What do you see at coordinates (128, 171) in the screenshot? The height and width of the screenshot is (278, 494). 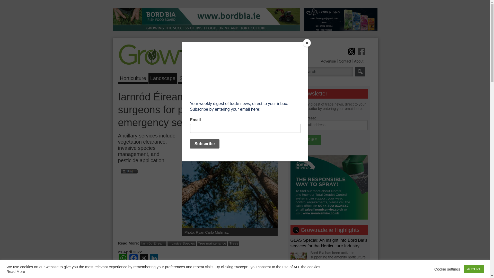 I see `Print` at bounding box center [128, 171].